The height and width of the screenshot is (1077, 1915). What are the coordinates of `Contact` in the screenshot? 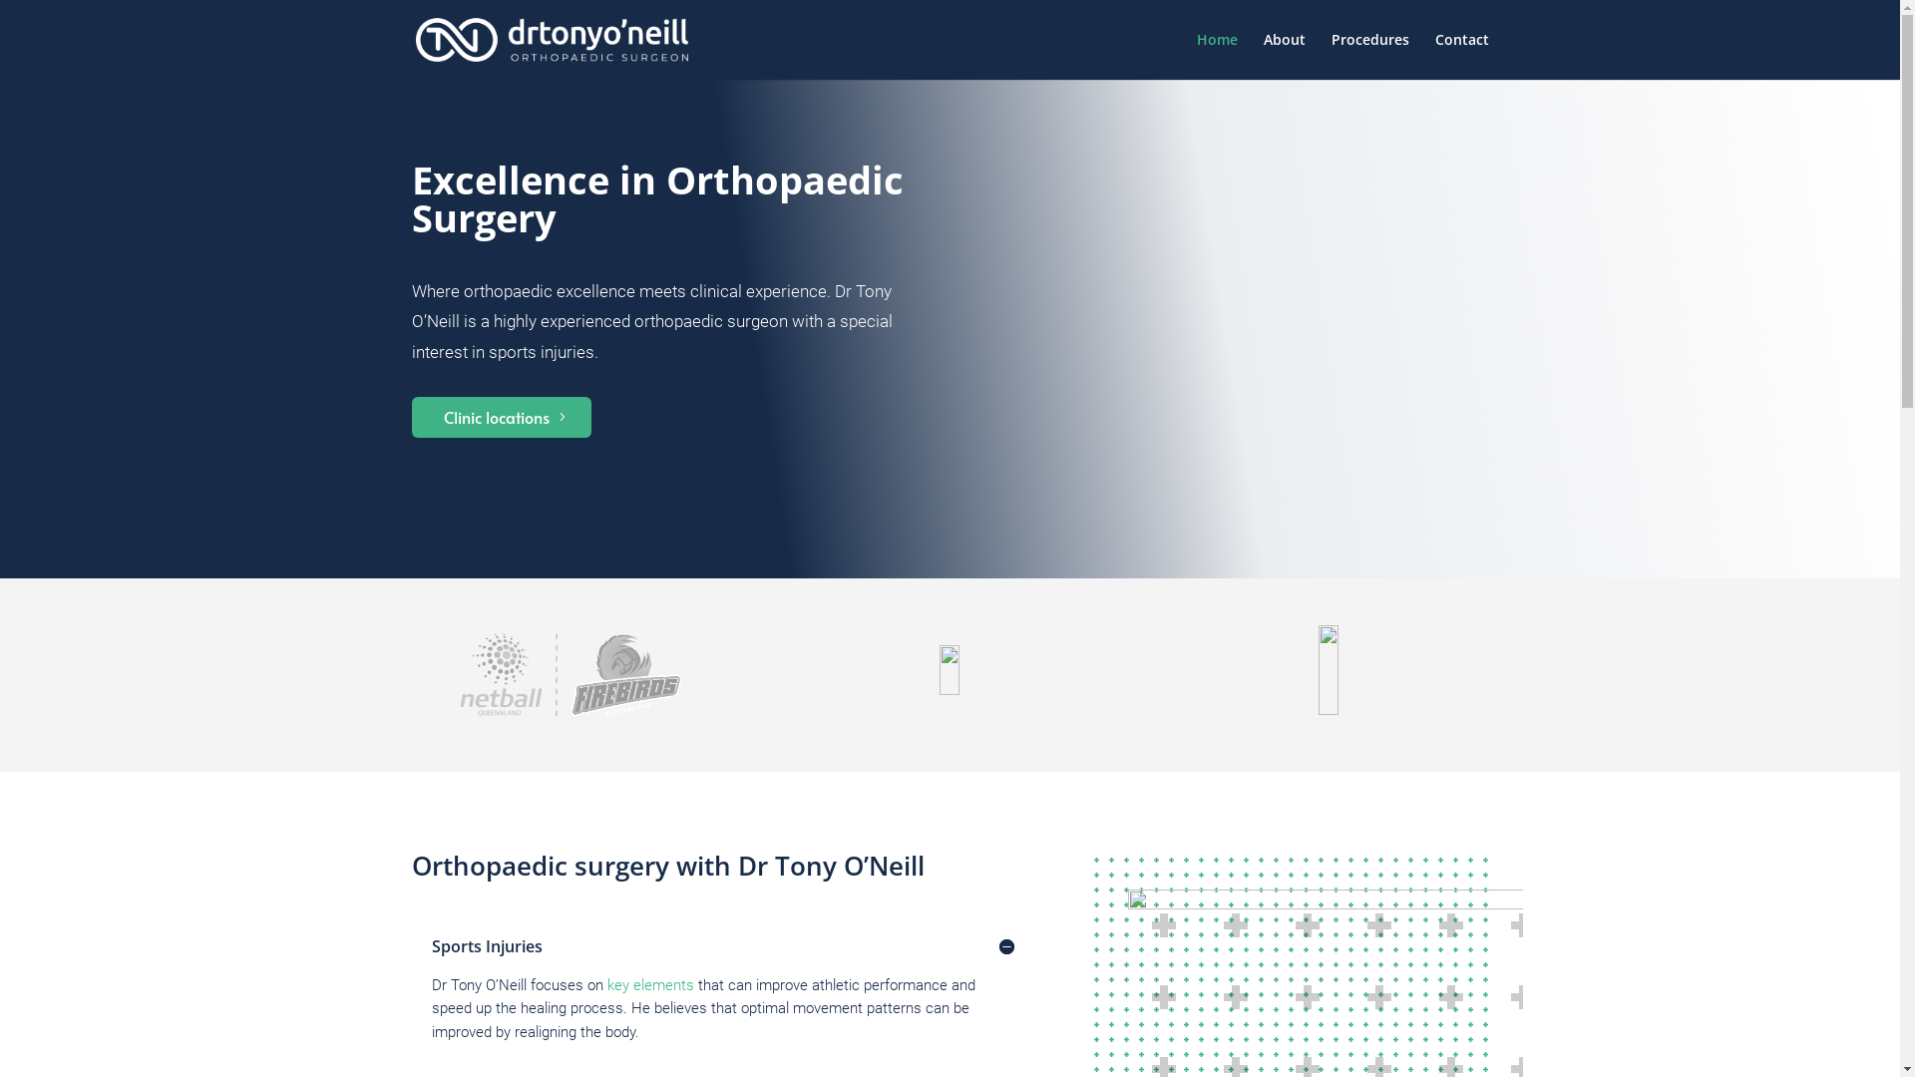 It's located at (1461, 56).